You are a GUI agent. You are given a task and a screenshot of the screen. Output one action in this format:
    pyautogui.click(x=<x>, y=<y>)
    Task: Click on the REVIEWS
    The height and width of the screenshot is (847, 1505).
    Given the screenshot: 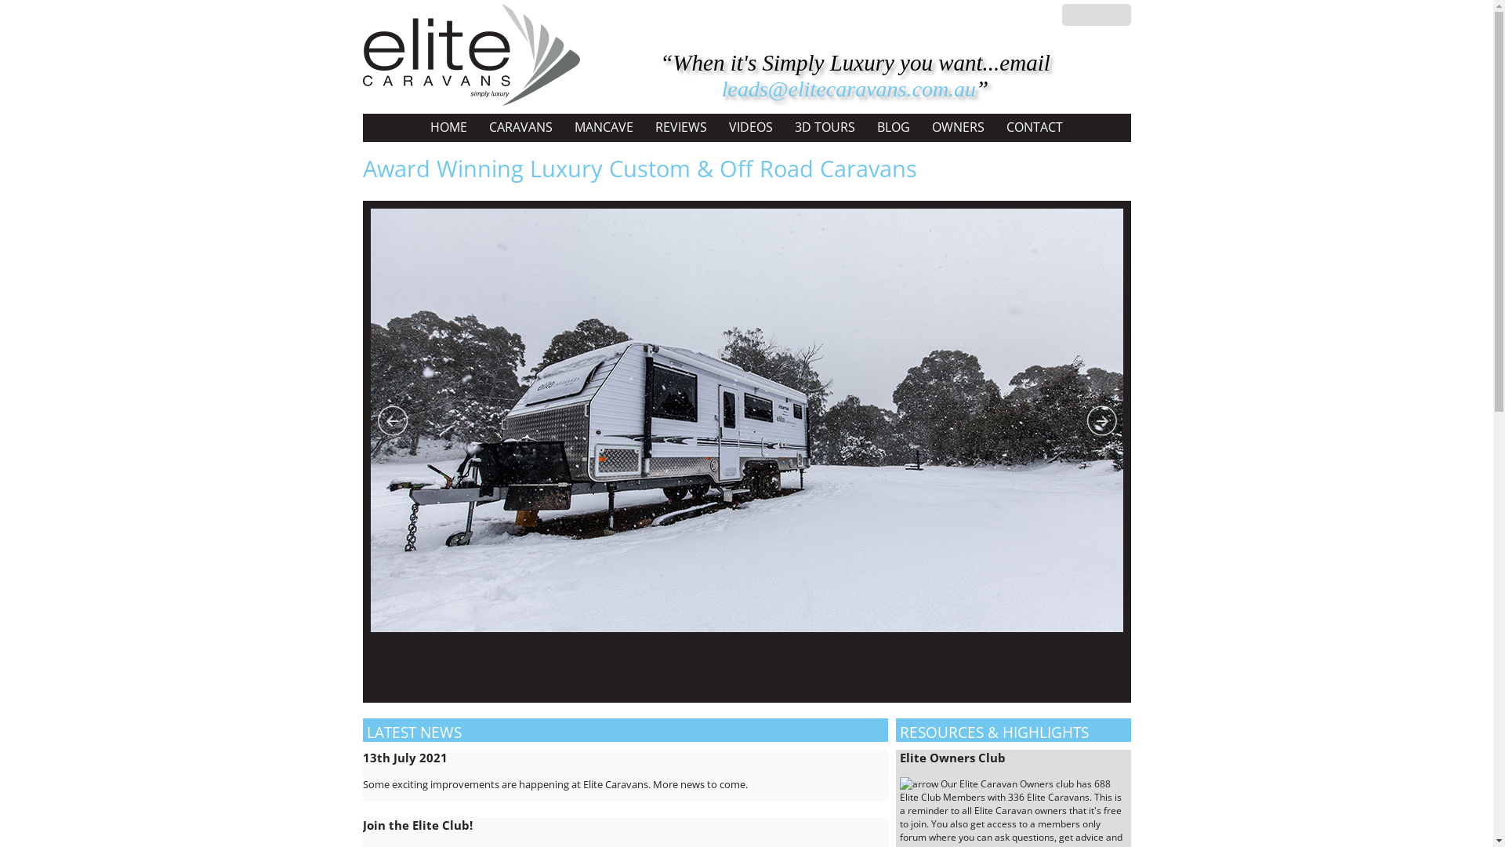 What is the action you would take?
    pyautogui.click(x=681, y=127)
    